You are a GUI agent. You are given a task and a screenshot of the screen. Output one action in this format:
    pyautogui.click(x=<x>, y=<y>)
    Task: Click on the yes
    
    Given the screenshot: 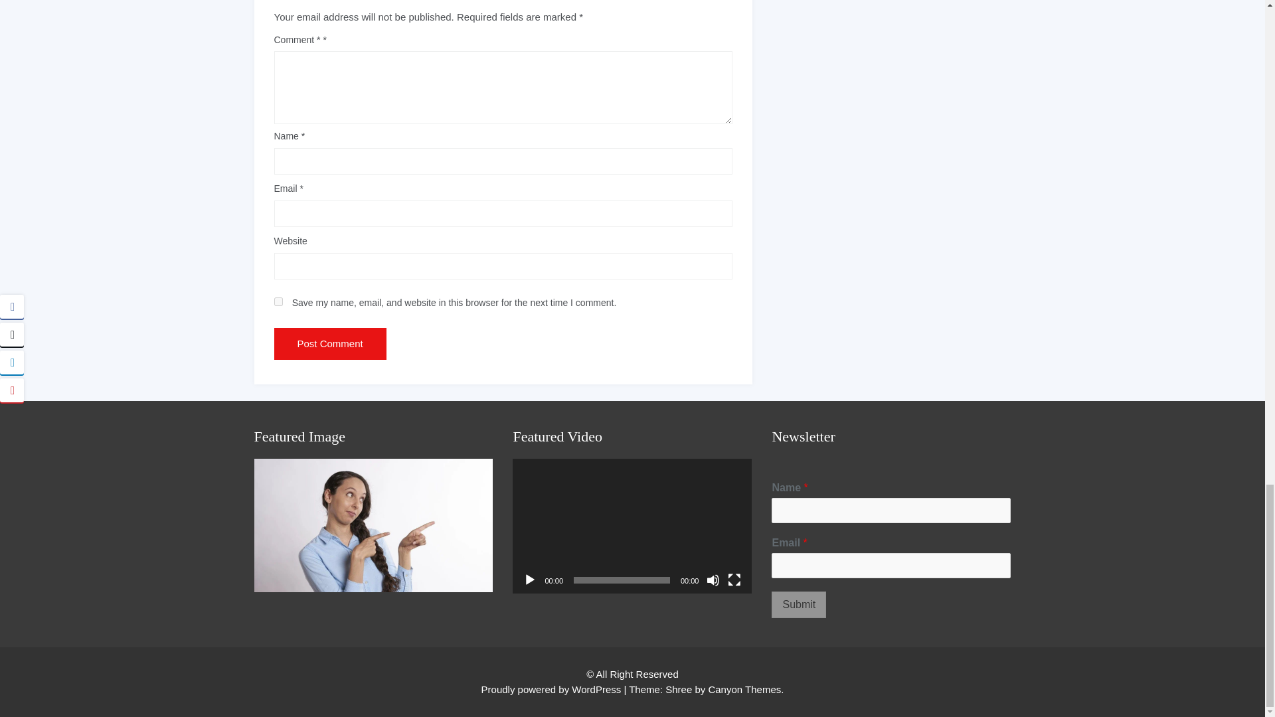 What is the action you would take?
    pyautogui.click(x=278, y=301)
    